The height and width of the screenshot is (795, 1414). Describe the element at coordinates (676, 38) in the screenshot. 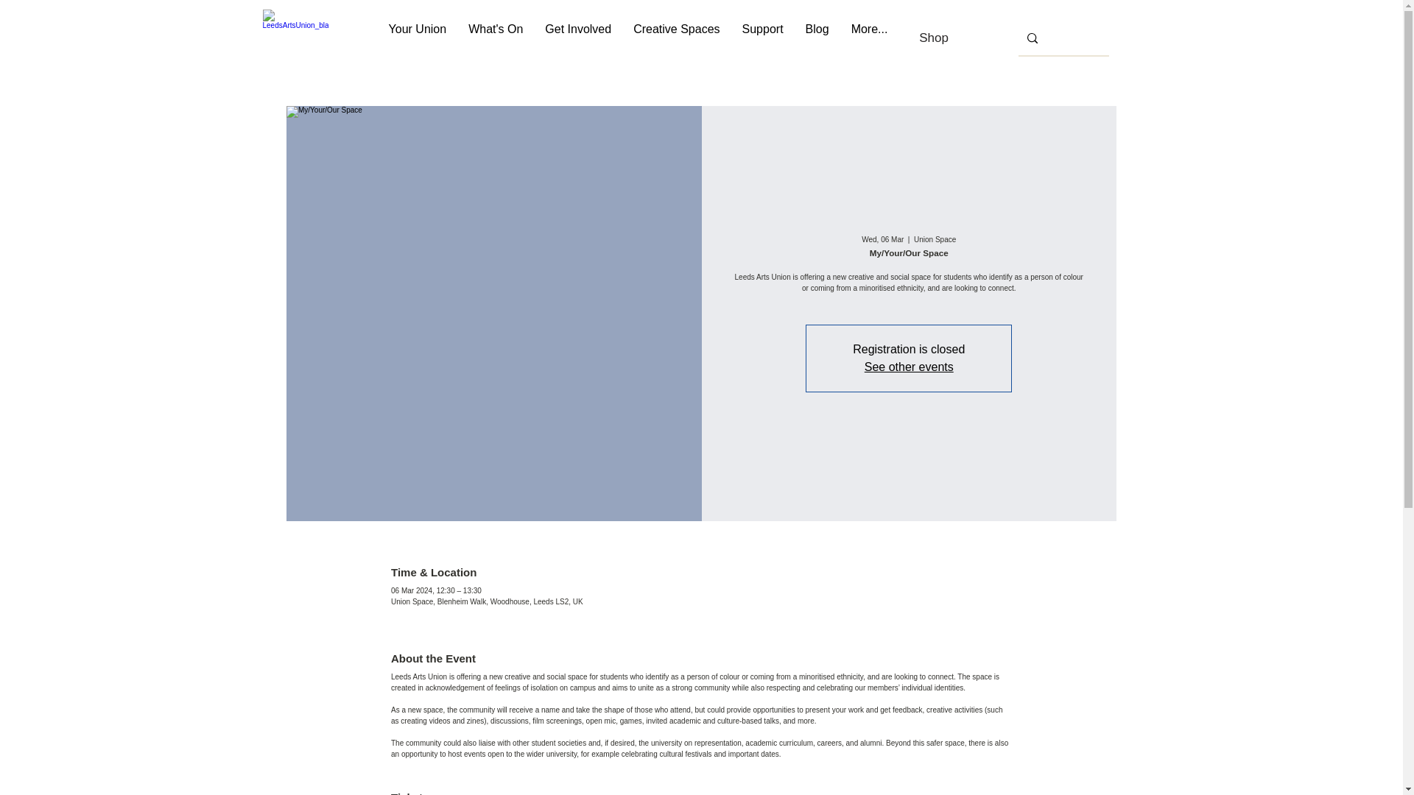

I see `Creative Spaces` at that location.